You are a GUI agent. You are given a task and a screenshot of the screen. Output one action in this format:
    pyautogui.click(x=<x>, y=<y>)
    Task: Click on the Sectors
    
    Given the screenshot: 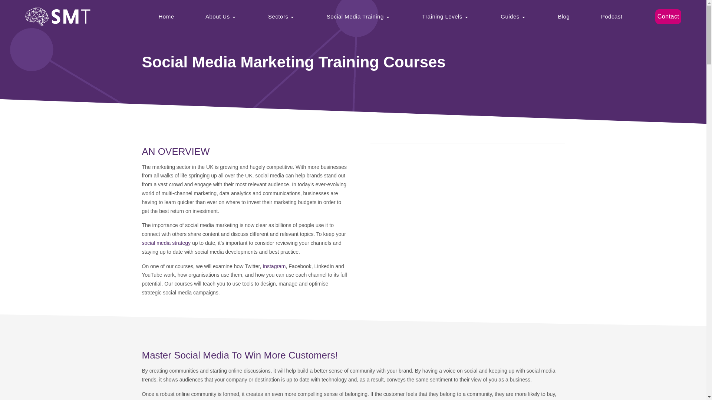 What is the action you would take?
    pyautogui.click(x=281, y=16)
    